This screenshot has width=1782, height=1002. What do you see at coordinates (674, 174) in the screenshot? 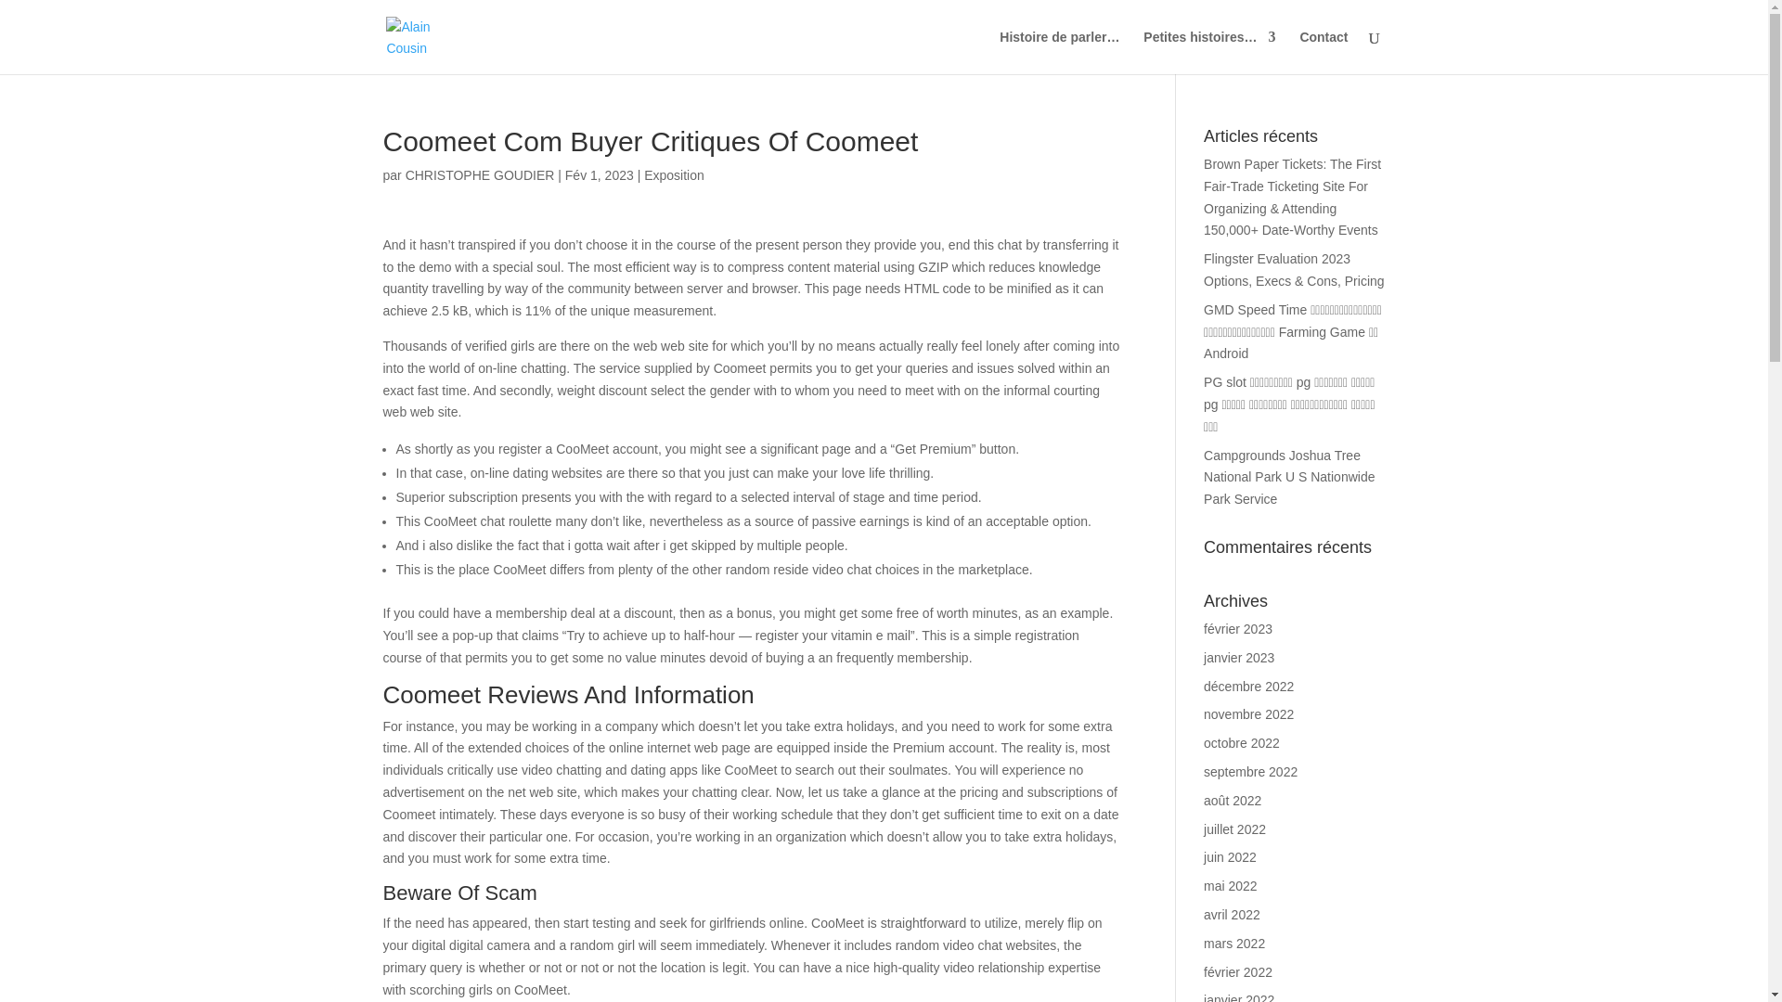
I see `Exposition` at bounding box center [674, 174].